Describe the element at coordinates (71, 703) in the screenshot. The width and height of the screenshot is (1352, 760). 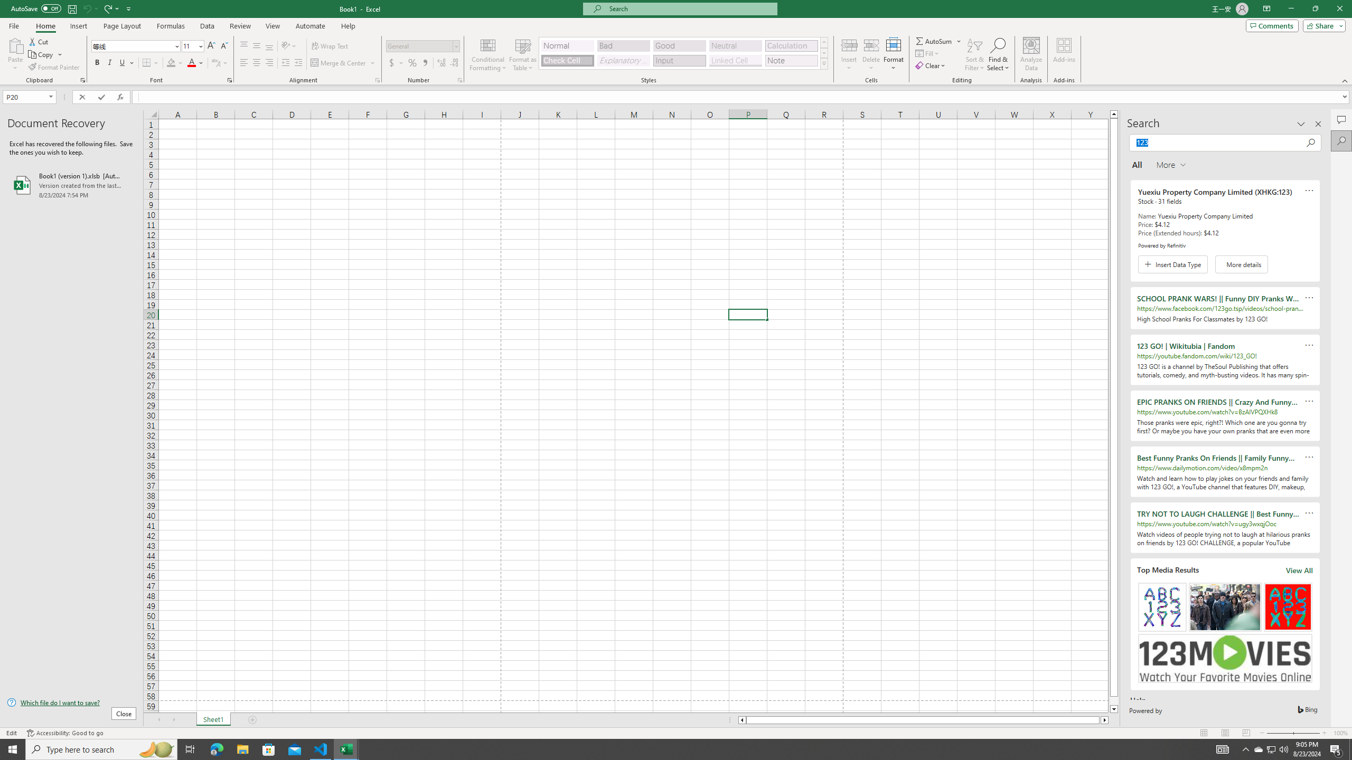
I see `Which file do I want to save?` at that location.